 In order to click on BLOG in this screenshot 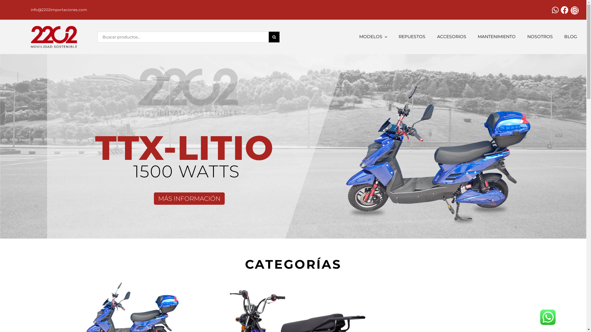, I will do `click(571, 37)`.